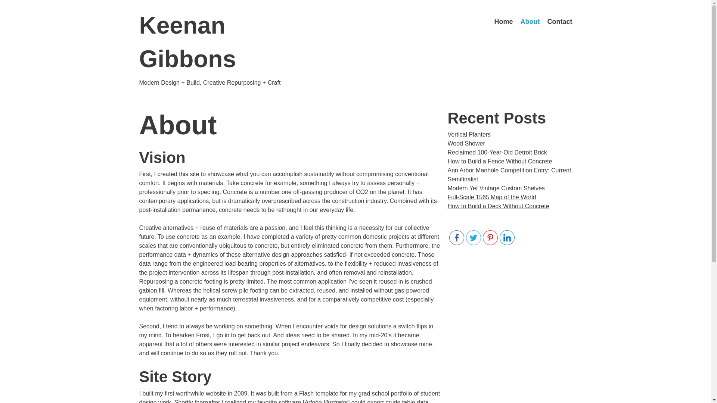 This screenshot has width=717, height=403. Describe the element at coordinates (490, 237) in the screenshot. I see `Pinterest` at that location.